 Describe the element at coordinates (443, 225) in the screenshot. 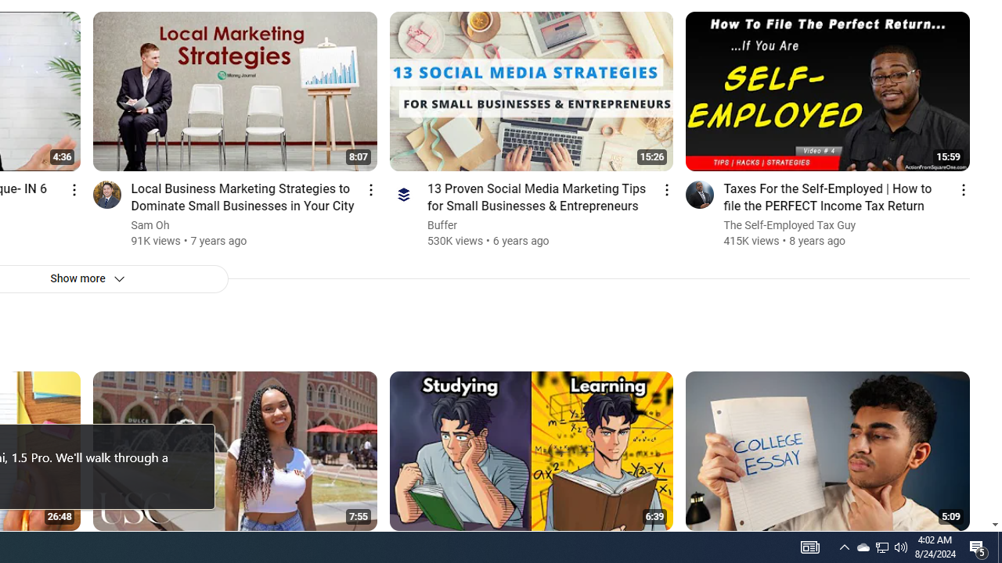

I see `Buffer` at that location.